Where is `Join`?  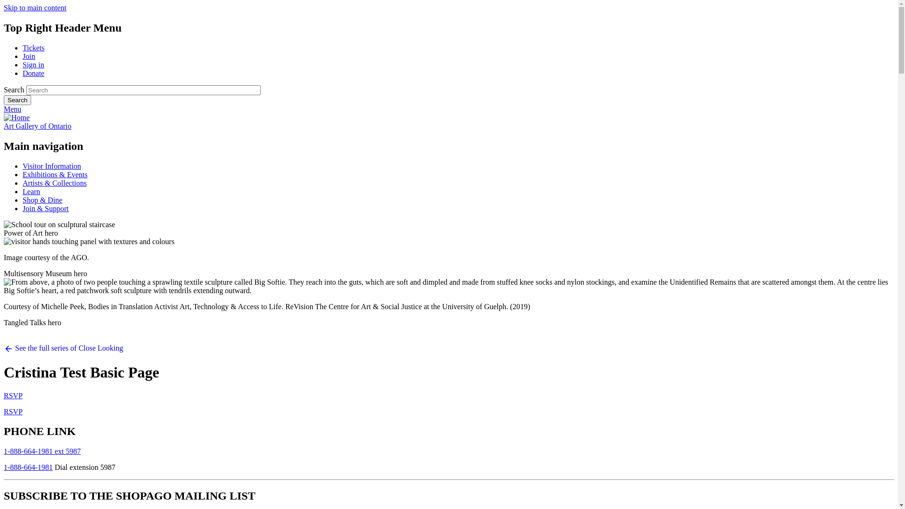
Join is located at coordinates (29, 57).